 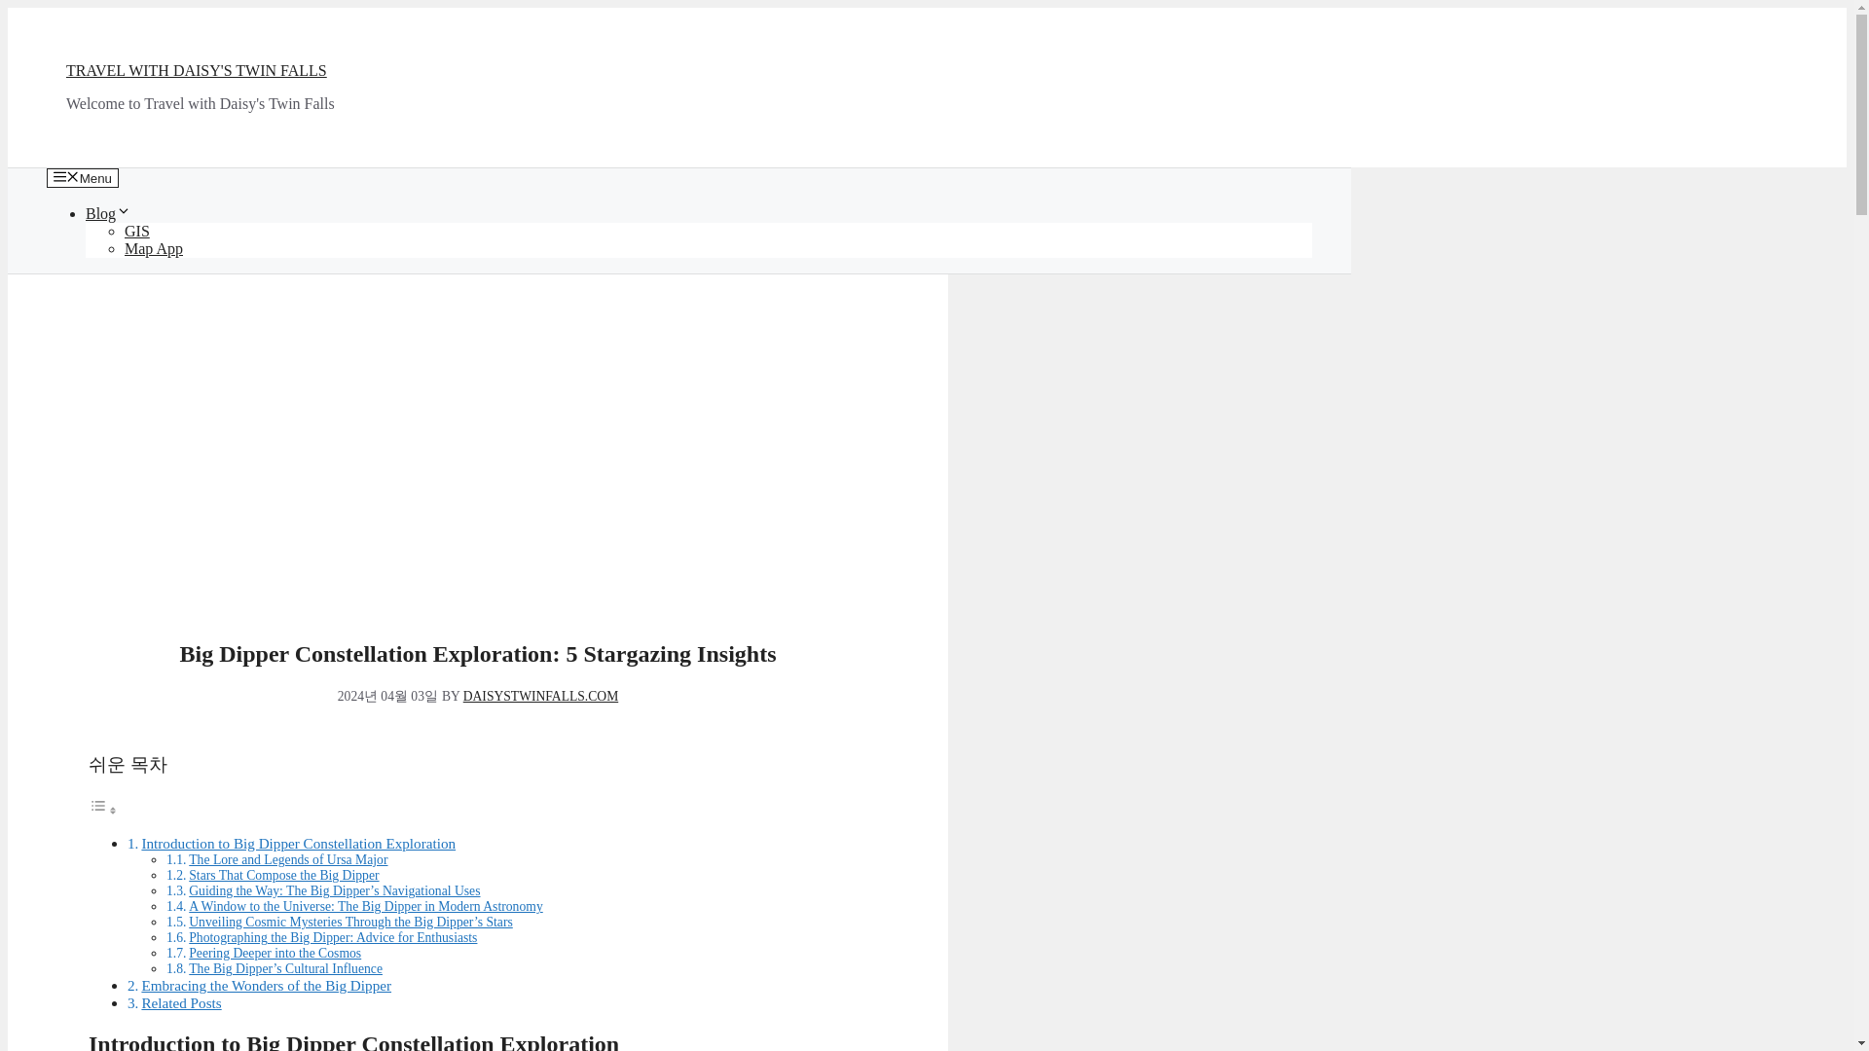 What do you see at coordinates (266, 985) in the screenshot?
I see `Embracing the Wonders of the Big Dipper` at bounding box center [266, 985].